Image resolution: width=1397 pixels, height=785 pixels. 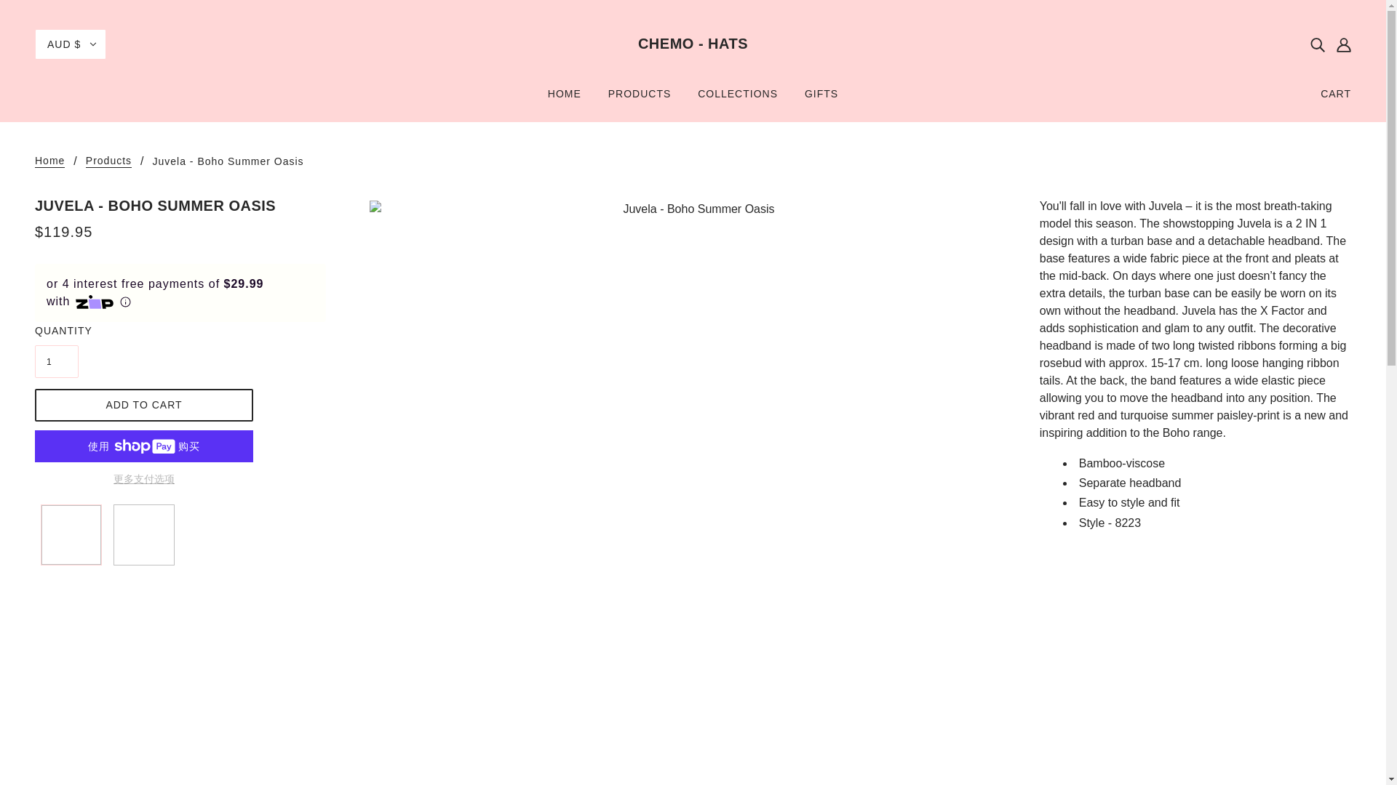 What do you see at coordinates (1336, 93) in the screenshot?
I see `CART` at bounding box center [1336, 93].